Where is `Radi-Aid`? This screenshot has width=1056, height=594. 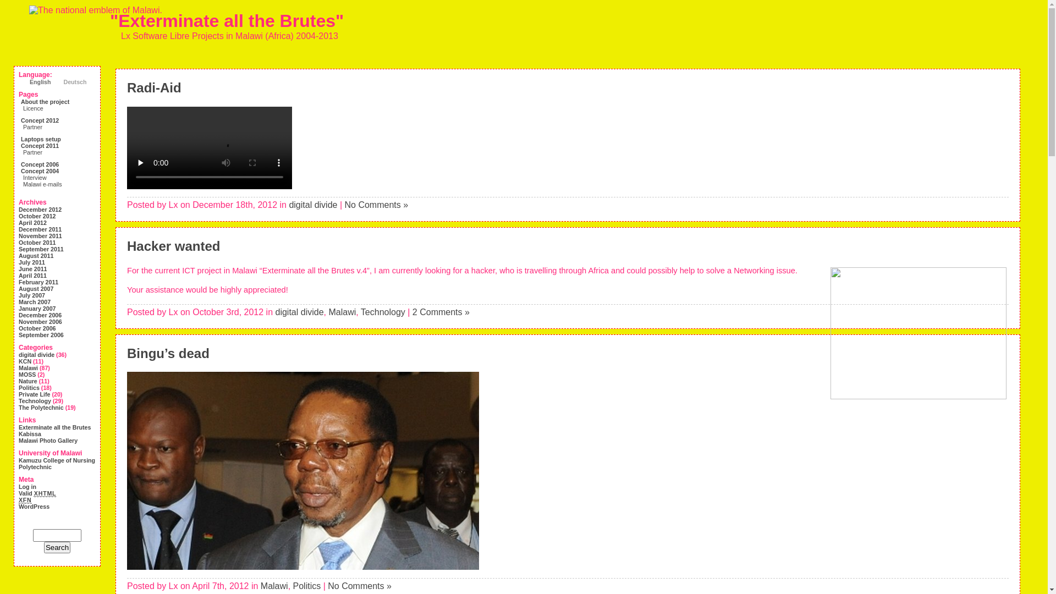 Radi-Aid is located at coordinates (154, 88).